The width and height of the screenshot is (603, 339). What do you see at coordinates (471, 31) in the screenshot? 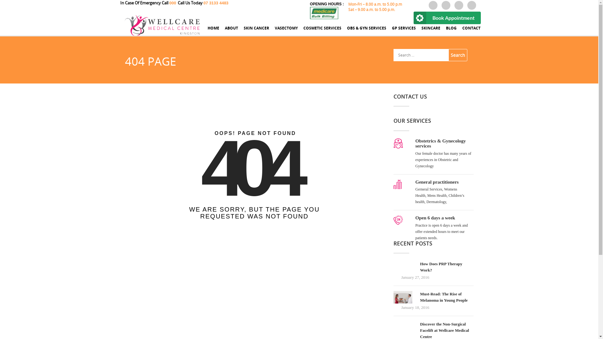
I see `CONTACT` at bounding box center [471, 31].